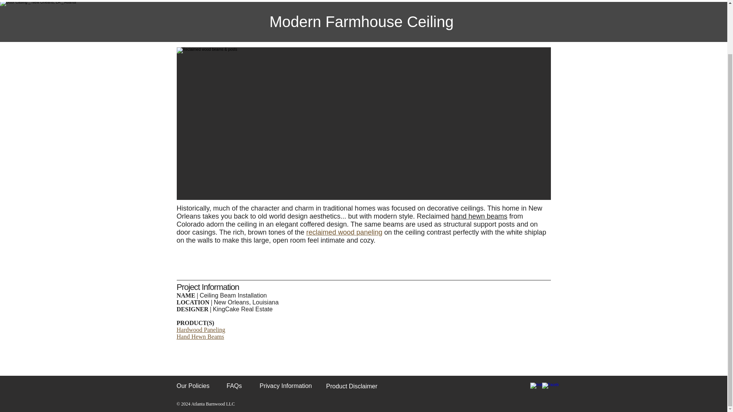  What do you see at coordinates (192, 386) in the screenshot?
I see `Our Policies` at bounding box center [192, 386].